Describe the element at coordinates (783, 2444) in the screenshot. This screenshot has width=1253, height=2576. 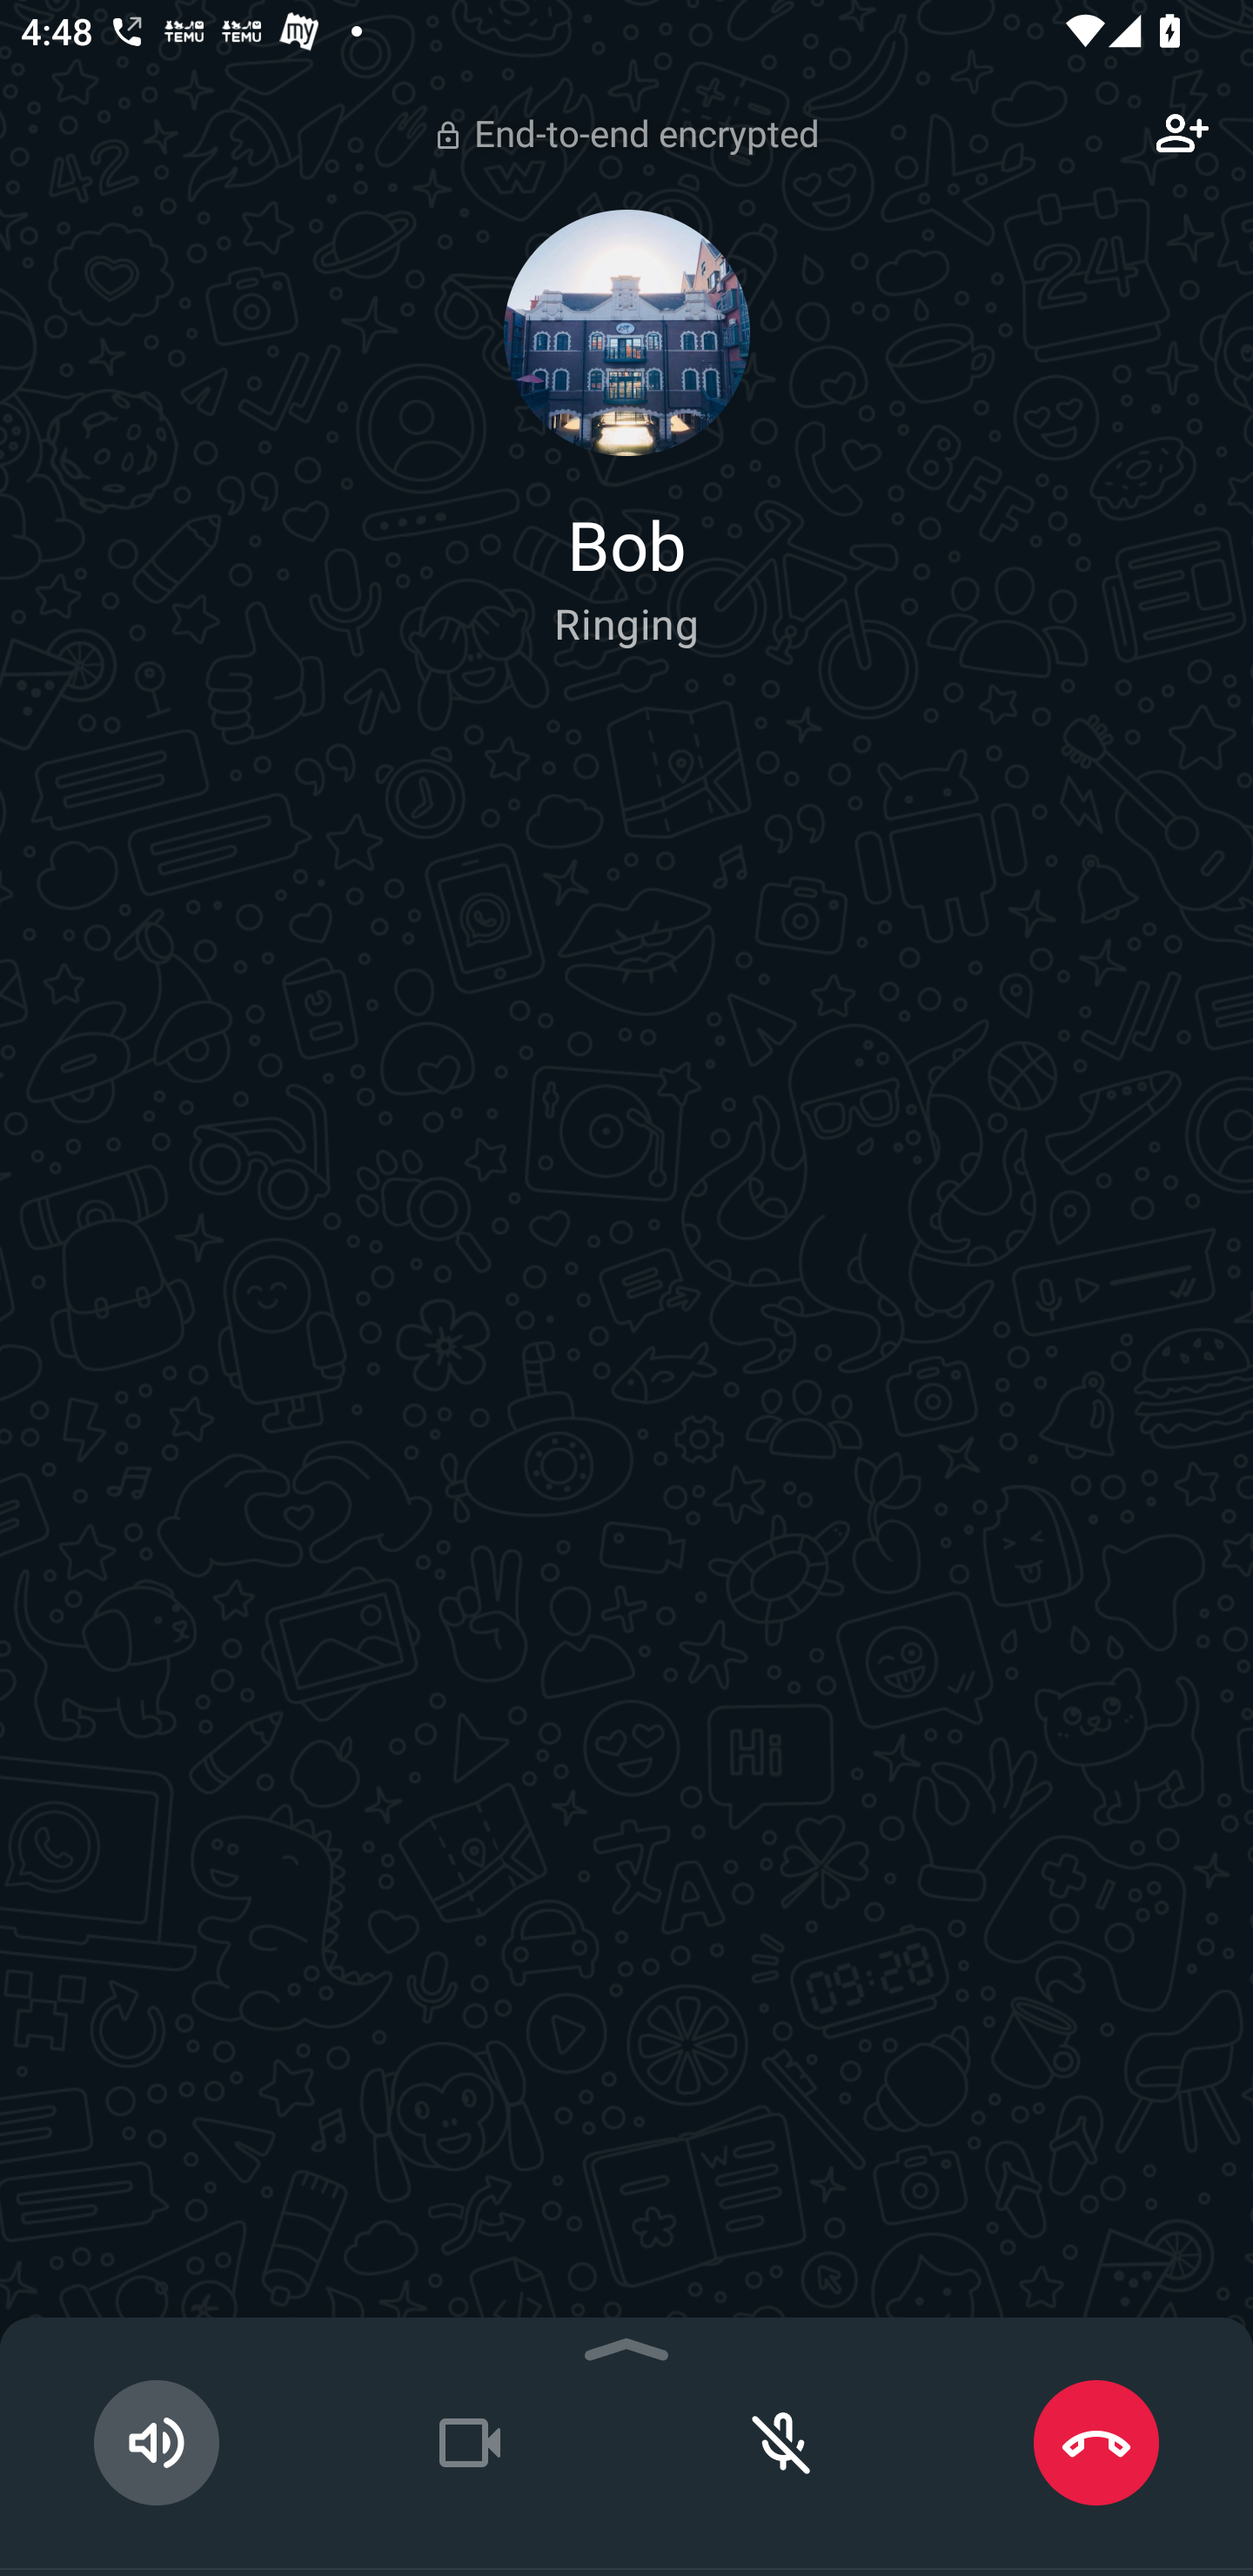
I see `Mute microphone` at that location.